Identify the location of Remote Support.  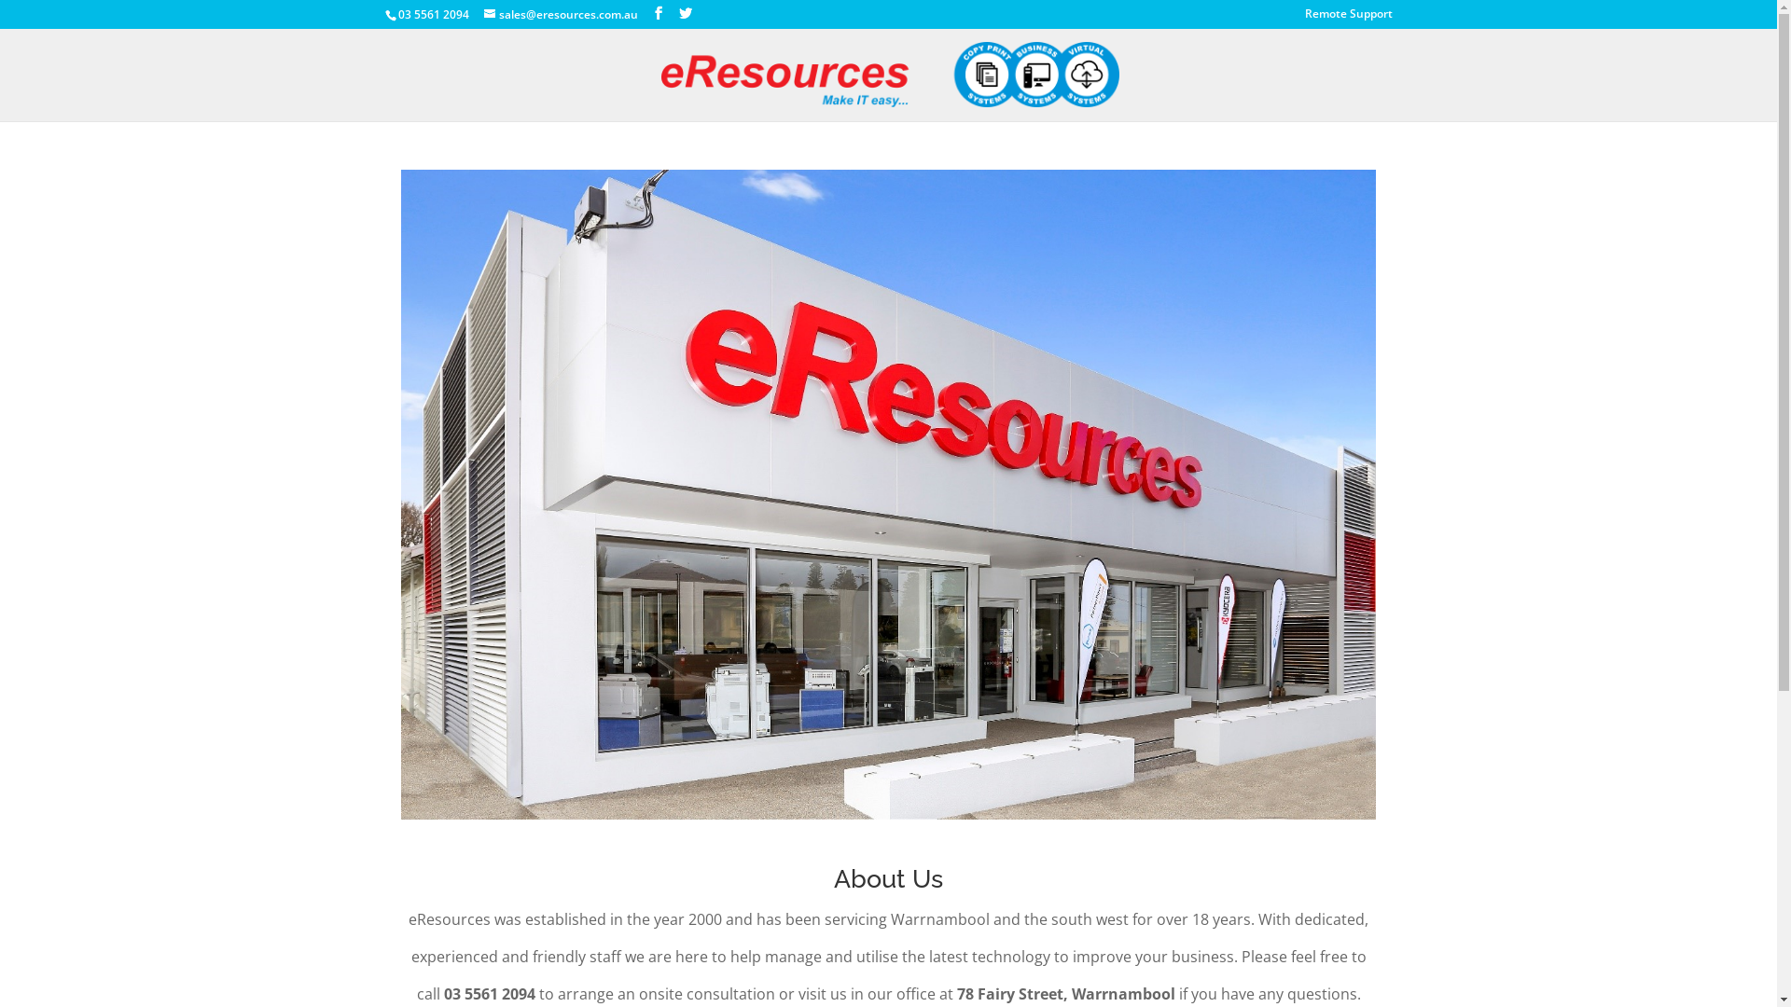
(1348, 19).